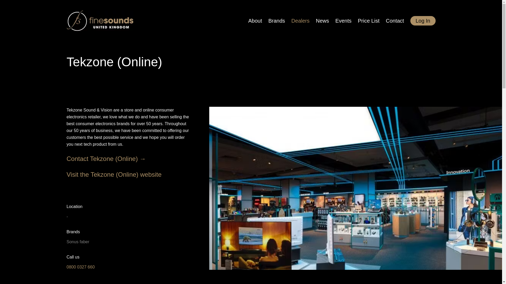 Image resolution: width=506 pixels, height=284 pixels. I want to click on News, so click(323, 27).